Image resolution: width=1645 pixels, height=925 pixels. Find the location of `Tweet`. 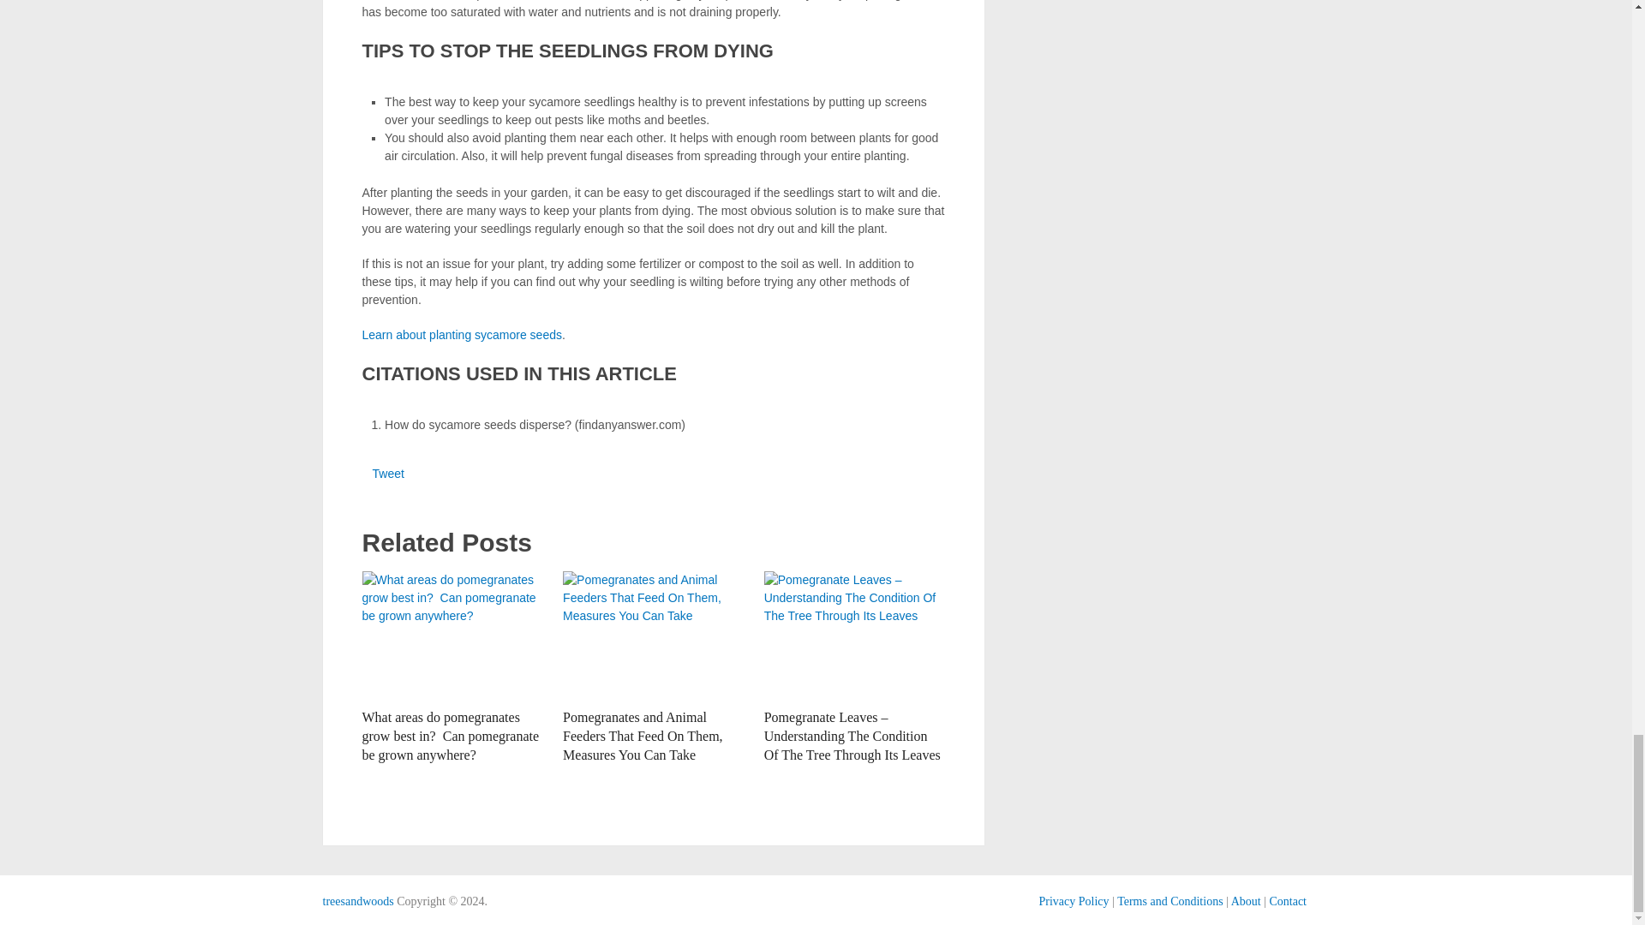

Tweet is located at coordinates (387, 473).